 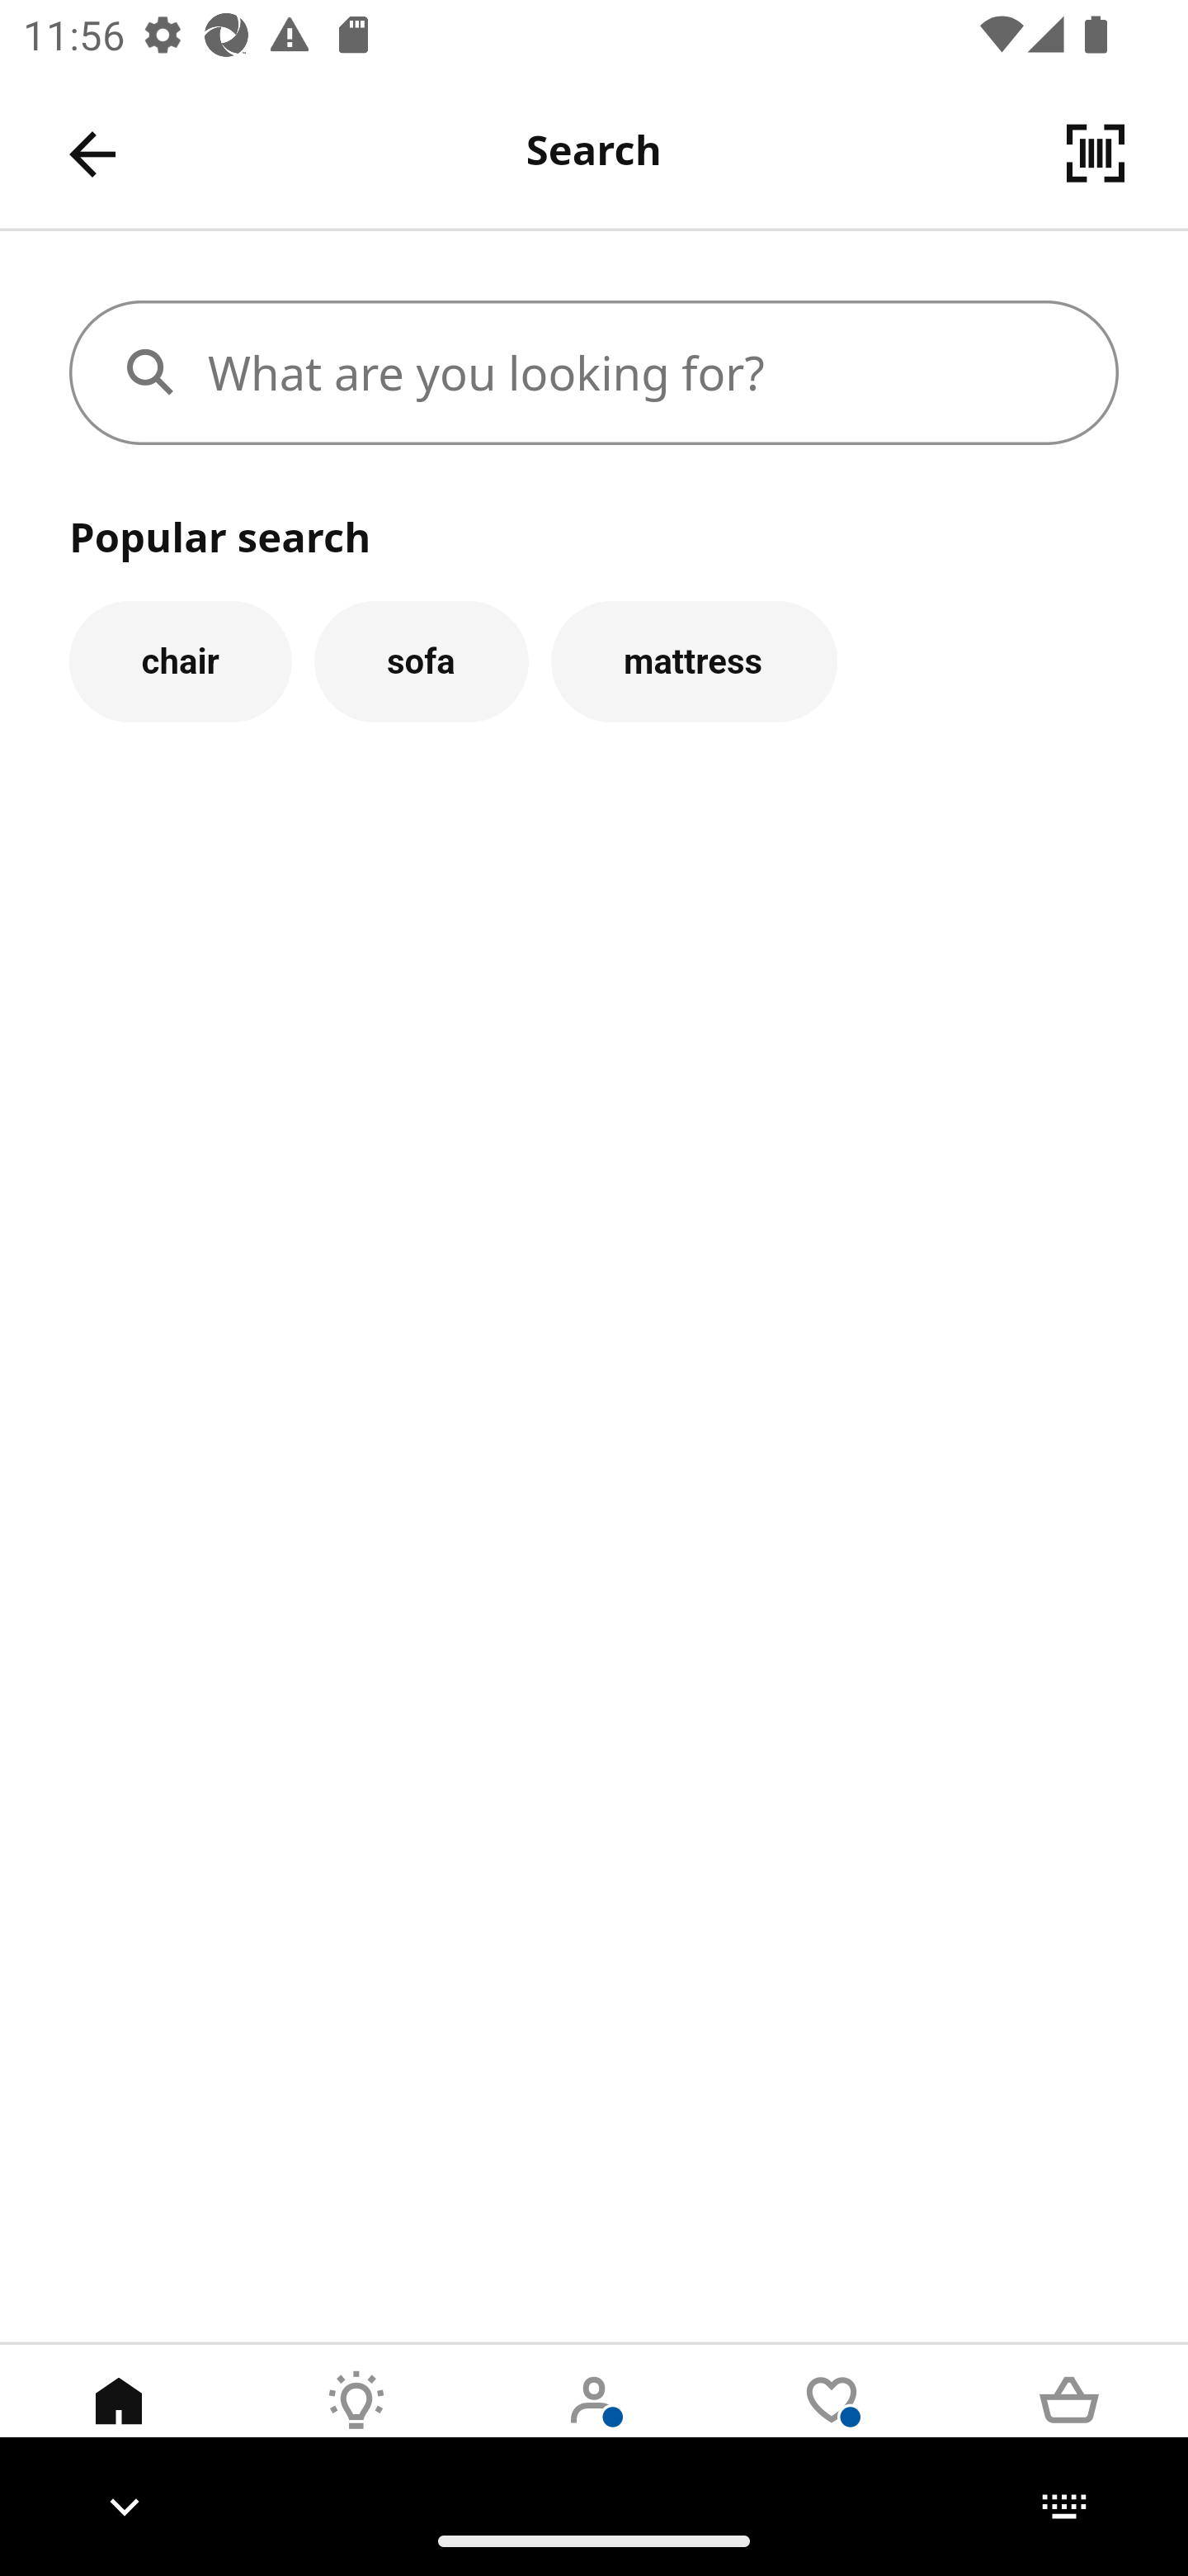 What do you see at coordinates (695, 661) in the screenshot?
I see `mattress` at bounding box center [695, 661].